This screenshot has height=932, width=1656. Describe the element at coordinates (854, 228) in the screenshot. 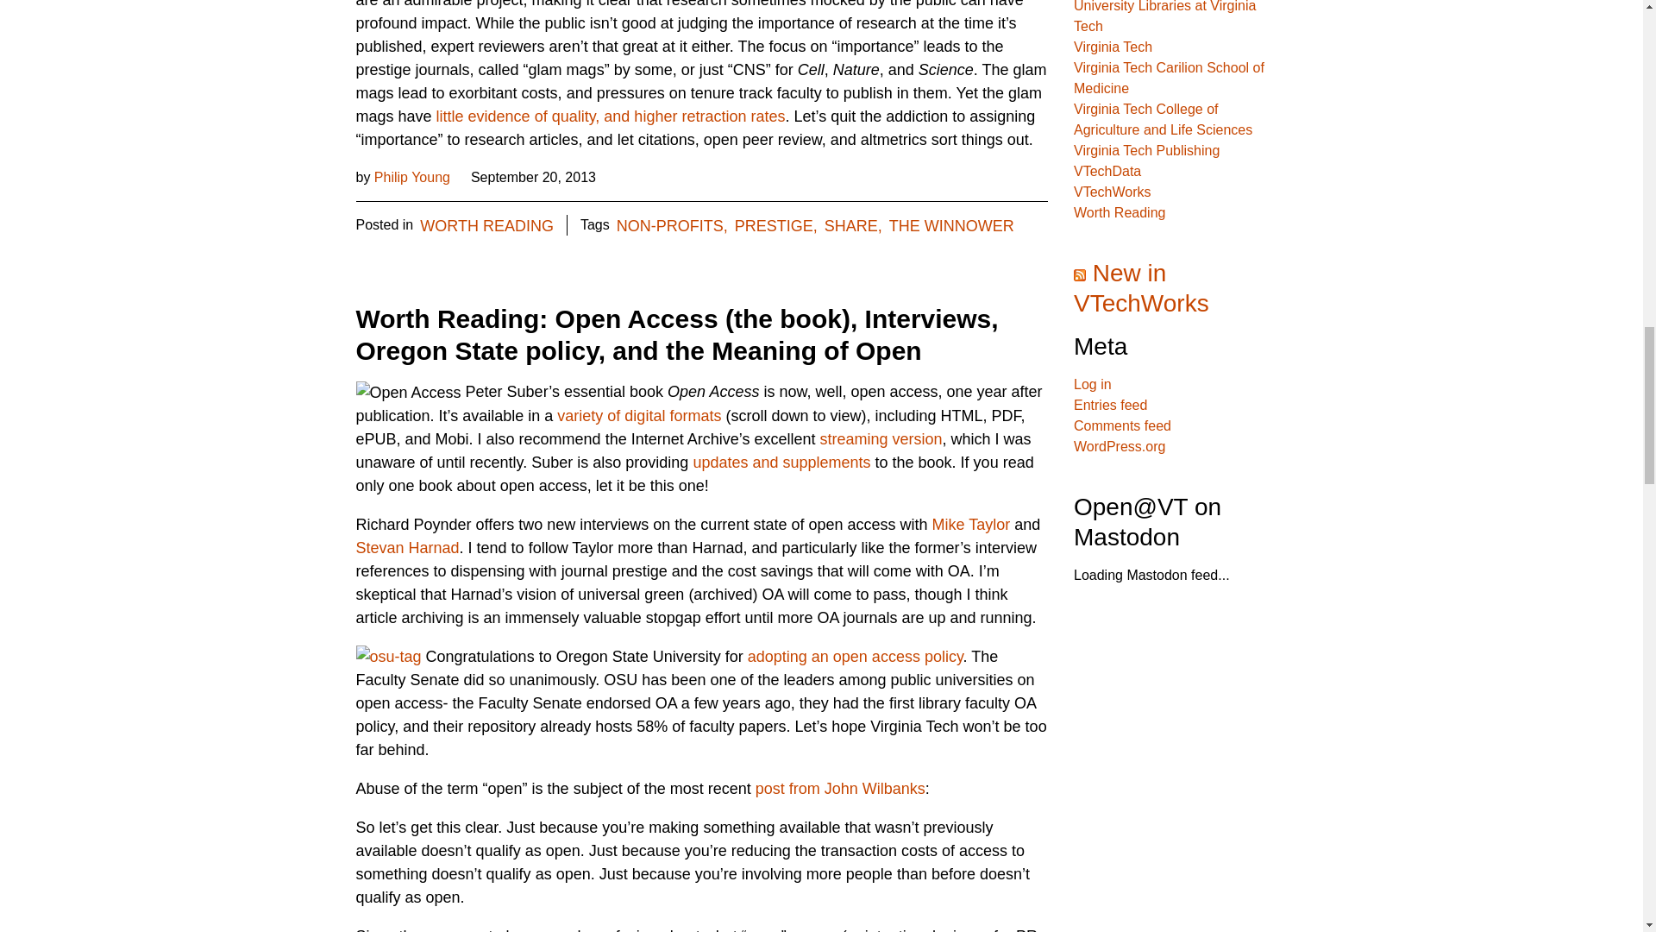

I see `THE WINNOWER` at that location.